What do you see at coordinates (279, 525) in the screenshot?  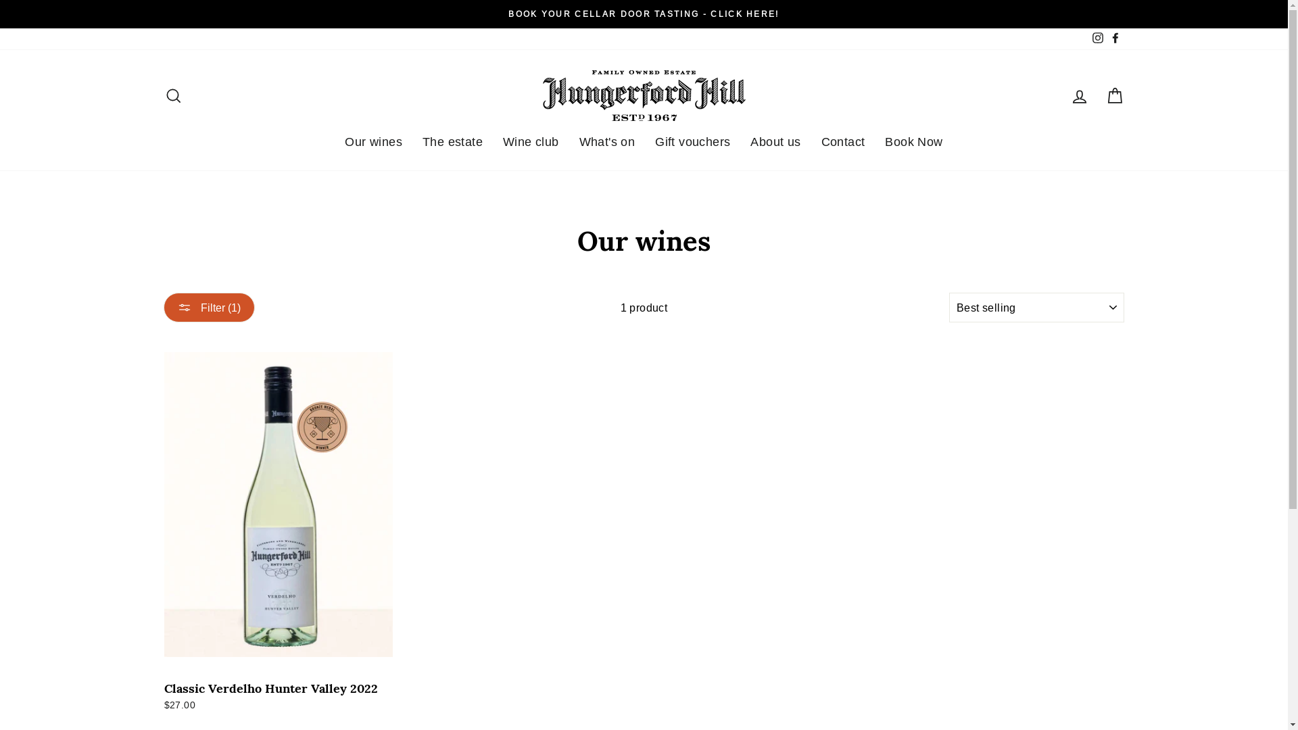 I see `Classic Verdelho Hunter Valley 2022
$27.00` at bounding box center [279, 525].